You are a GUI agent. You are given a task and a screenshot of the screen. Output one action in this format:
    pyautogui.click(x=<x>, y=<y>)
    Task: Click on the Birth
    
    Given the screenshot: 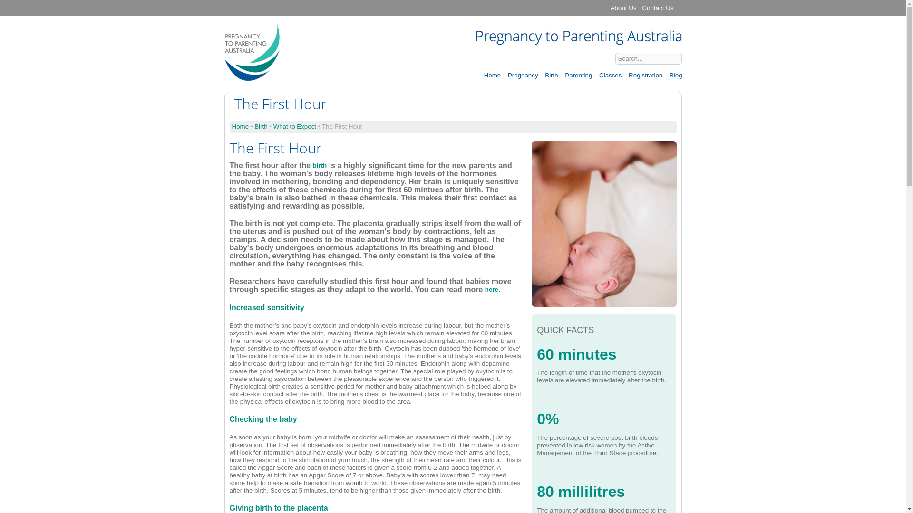 What is the action you would take?
    pyautogui.click(x=261, y=126)
    